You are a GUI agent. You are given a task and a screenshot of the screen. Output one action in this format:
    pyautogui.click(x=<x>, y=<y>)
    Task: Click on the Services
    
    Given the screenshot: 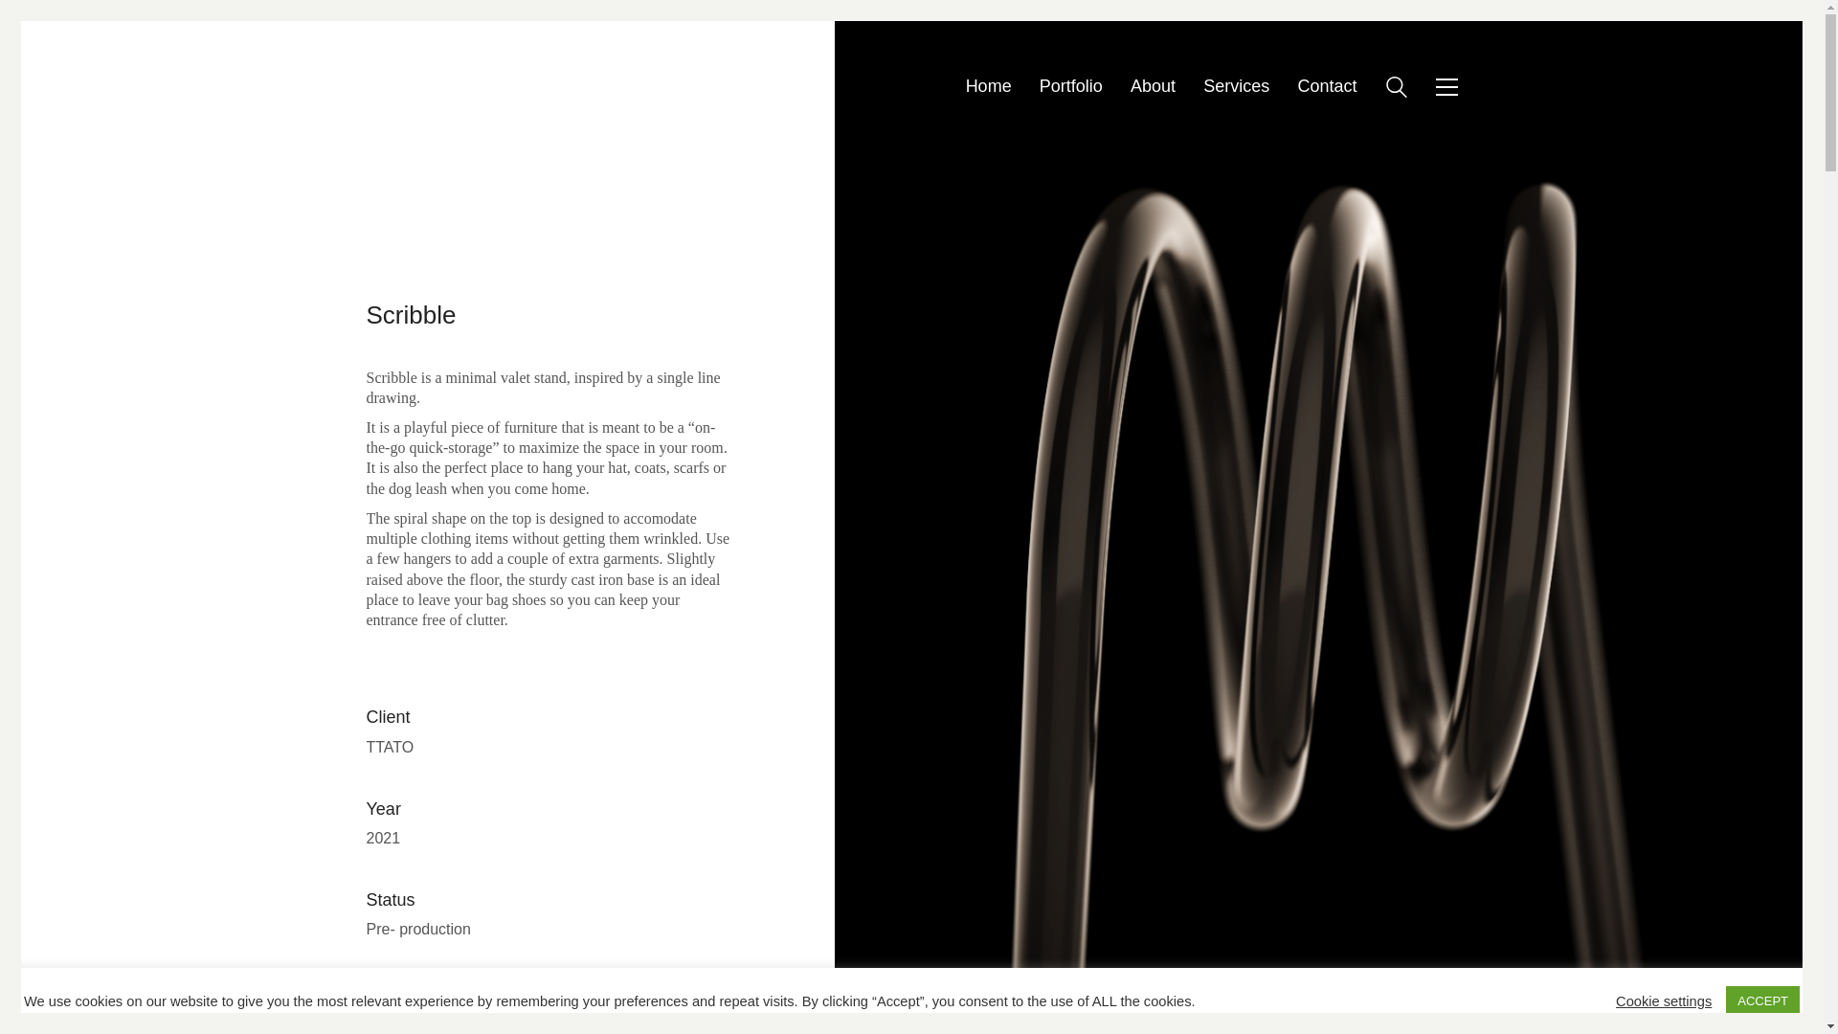 What is the action you would take?
    pyautogui.click(x=1237, y=86)
    